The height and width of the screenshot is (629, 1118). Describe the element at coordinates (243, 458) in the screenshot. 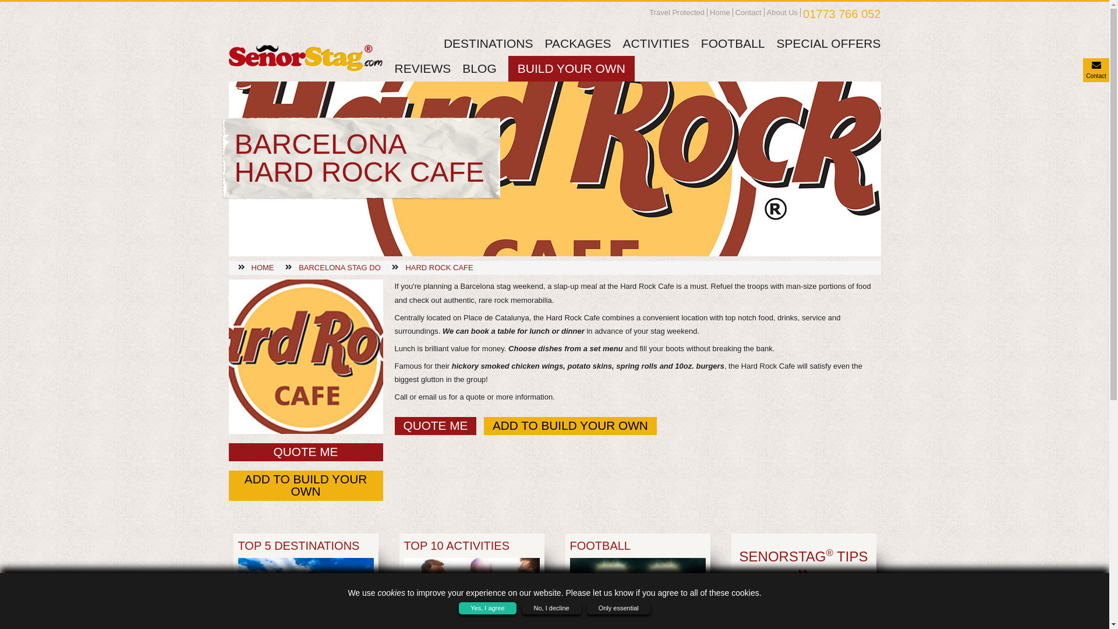

I see `Activities` at that location.